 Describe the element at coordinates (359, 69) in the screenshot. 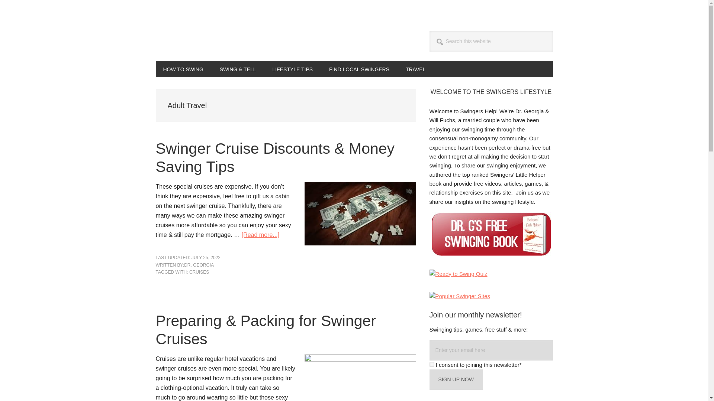

I see `FIND LOCAL SWINGERS` at that location.